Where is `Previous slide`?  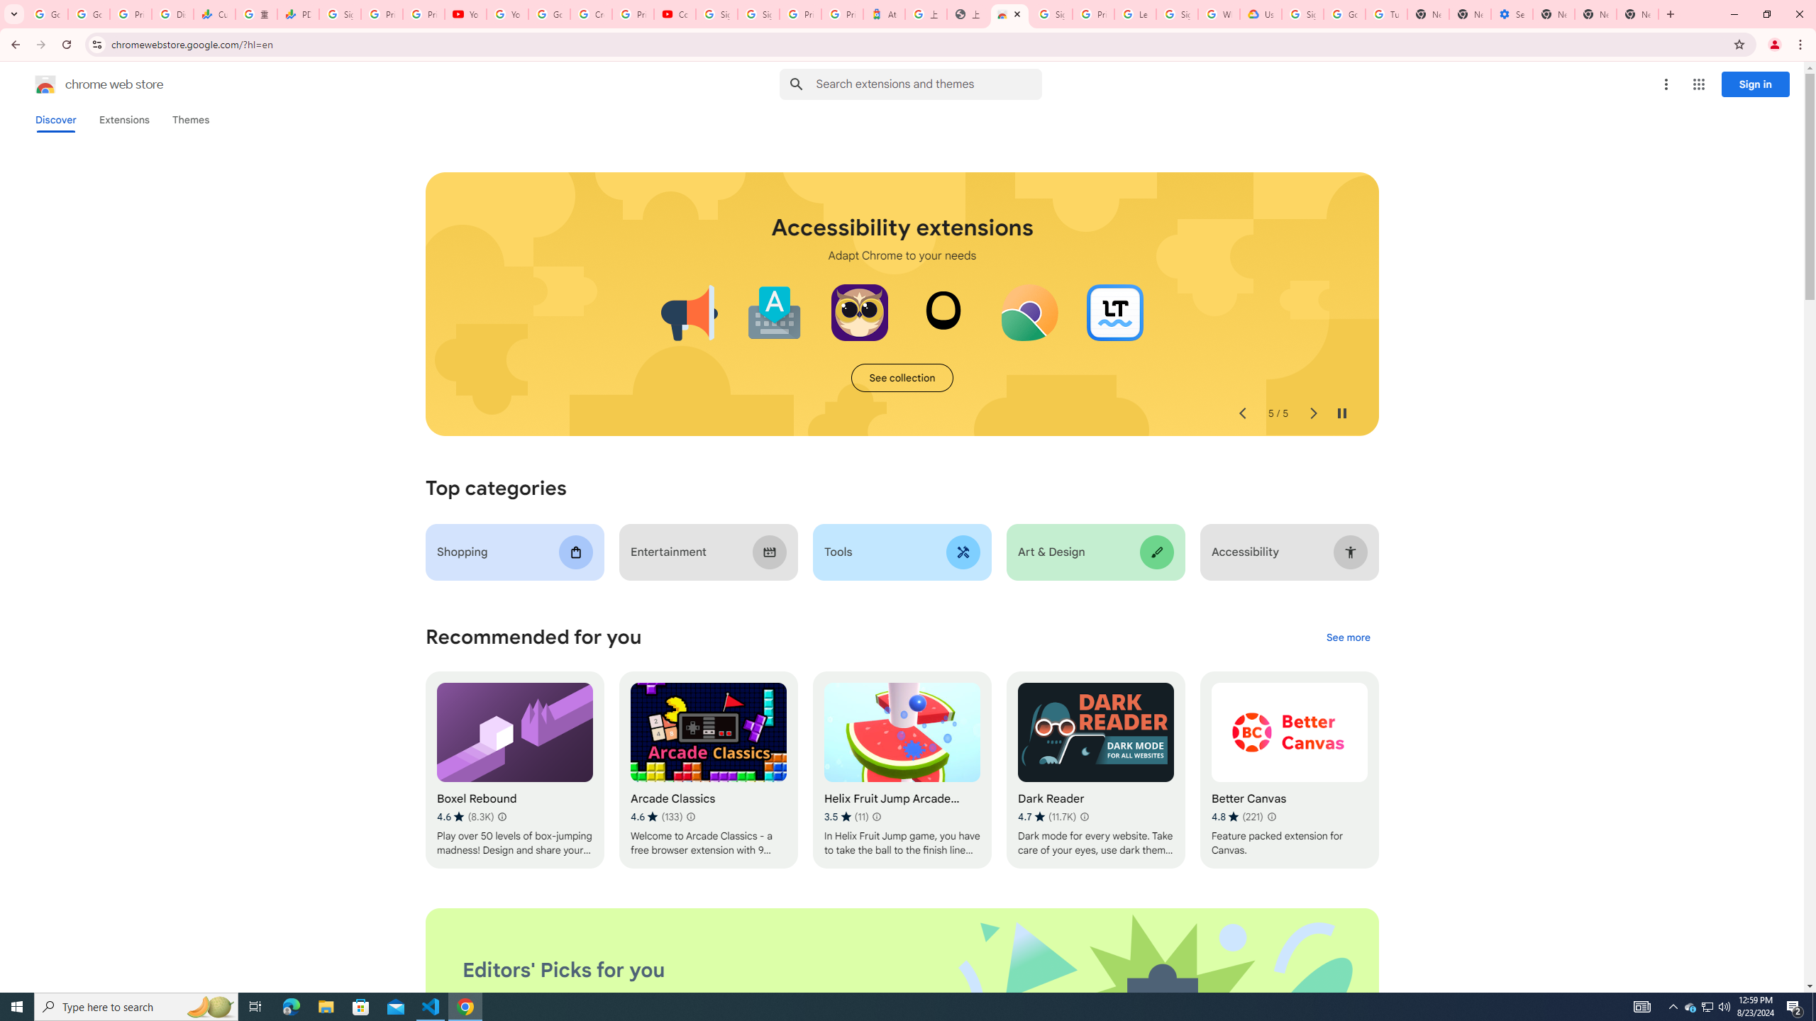 Previous slide is located at coordinates (1241, 413).